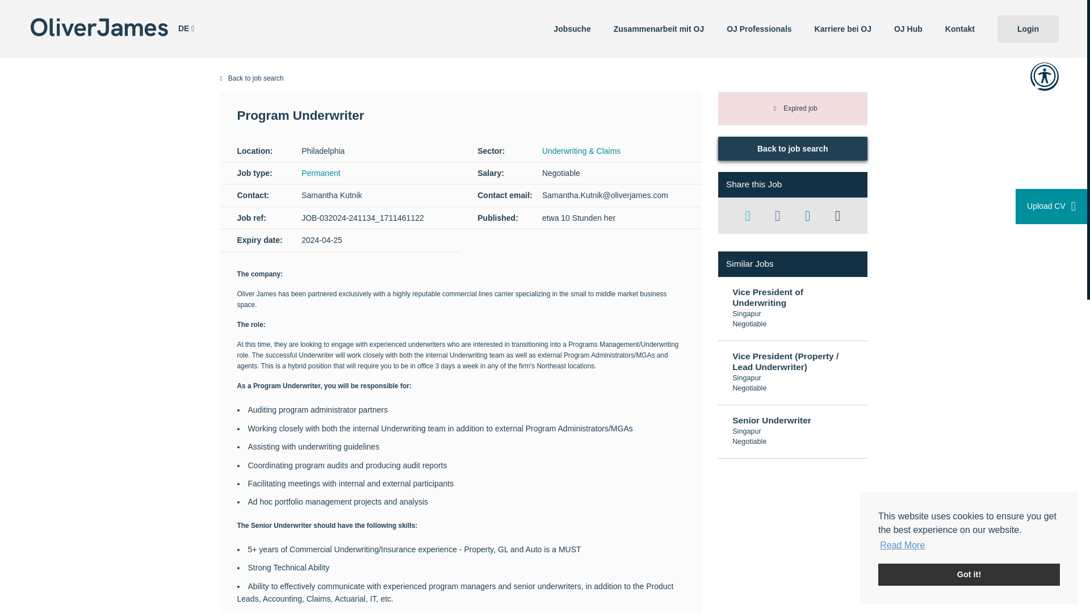 The image size is (1090, 613). I want to click on Back to job search, so click(544, 78).